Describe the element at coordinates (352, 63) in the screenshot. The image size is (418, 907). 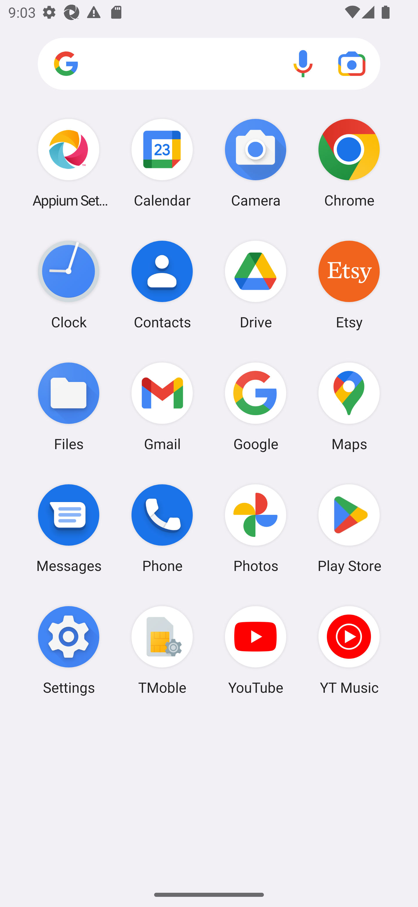
I see `Google Lens` at that location.